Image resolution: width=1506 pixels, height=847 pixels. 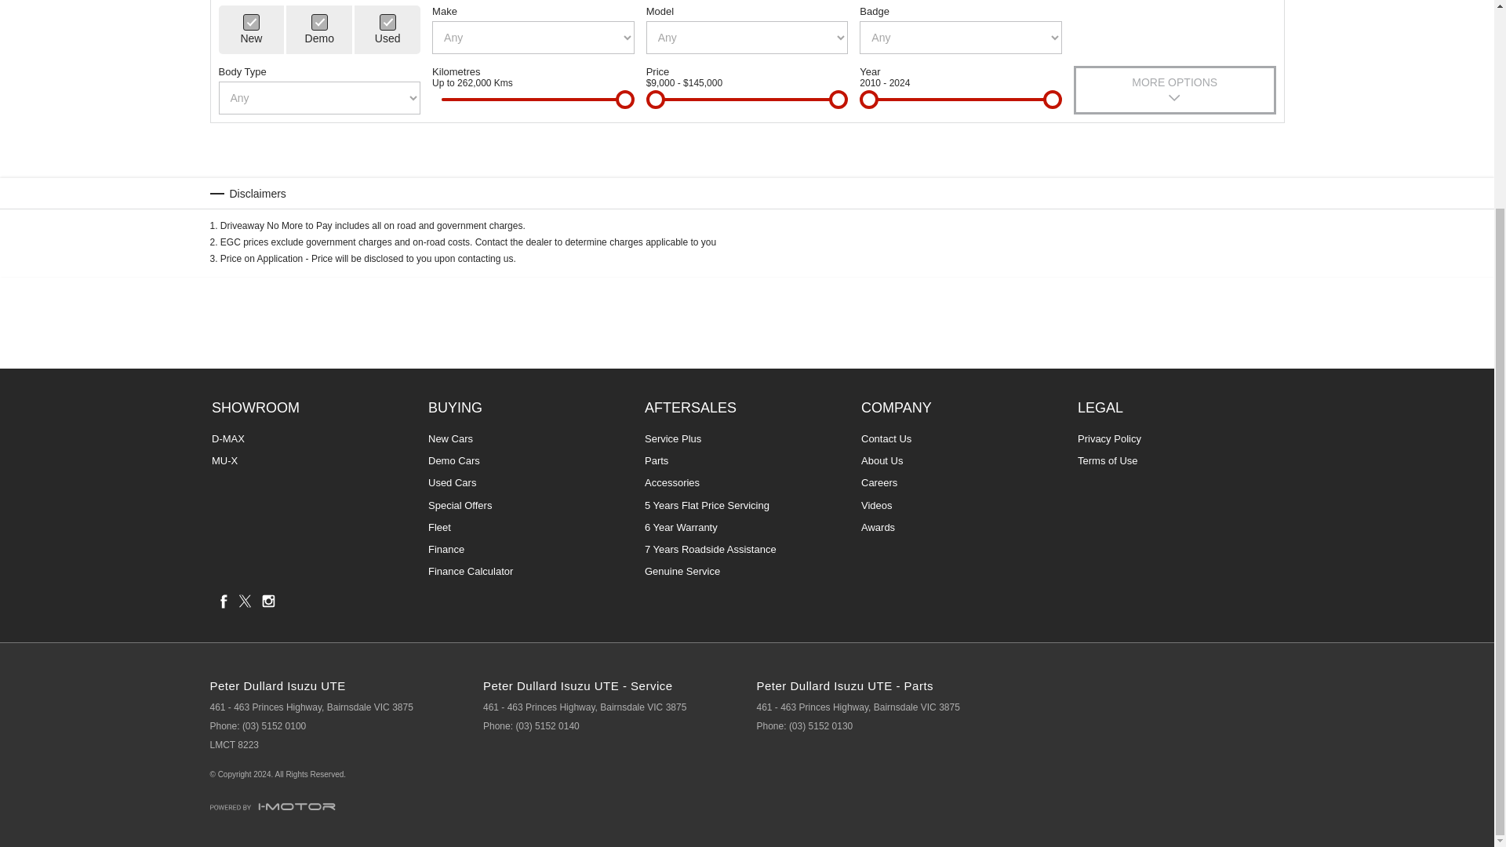 What do you see at coordinates (387, 22) in the screenshot?
I see `Used` at bounding box center [387, 22].